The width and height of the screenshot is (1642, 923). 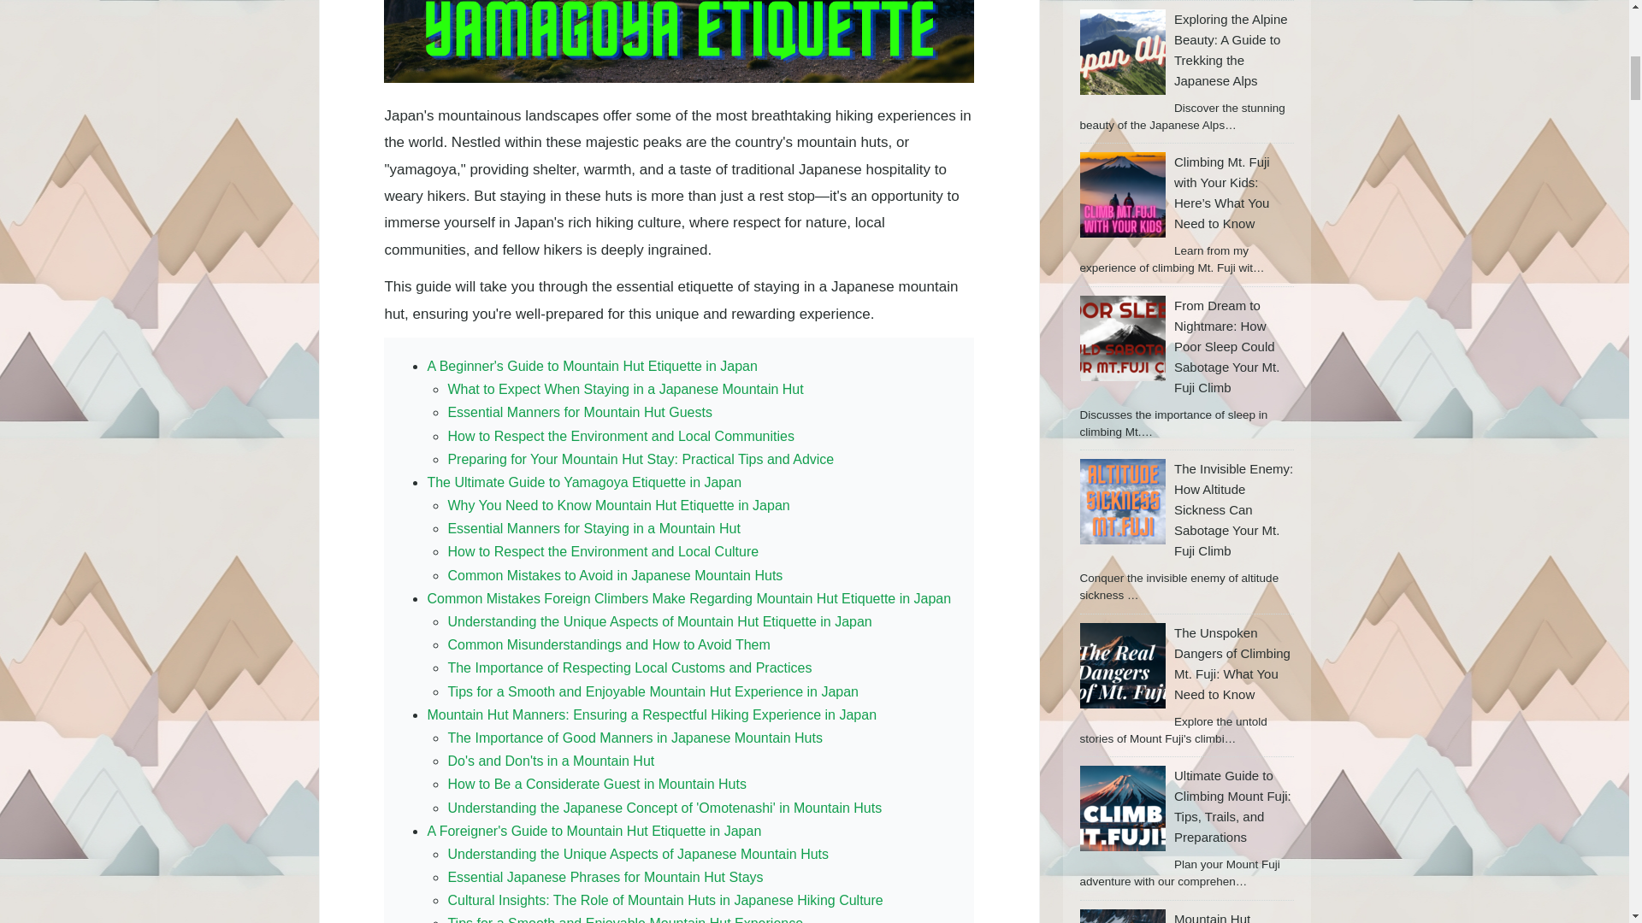 I want to click on How to Respect the Environment and Local Communities, so click(x=621, y=436).